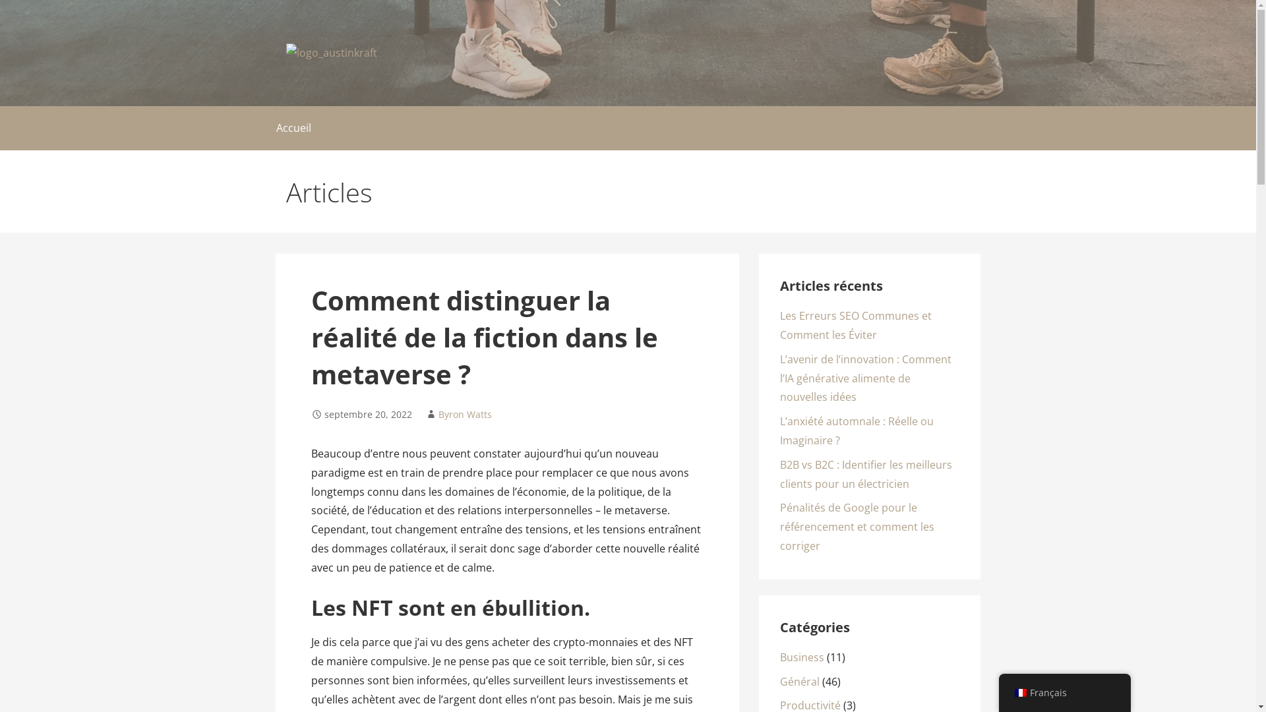 This screenshot has width=1266, height=712. What do you see at coordinates (466, 414) in the screenshot?
I see `Byron Watts` at bounding box center [466, 414].